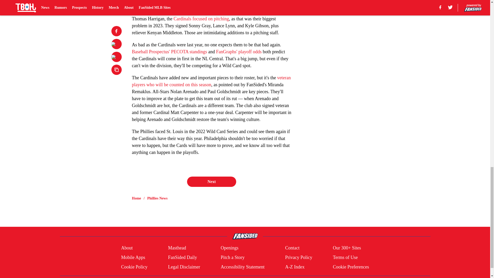 The width and height of the screenshot is (494, 278). I want to click on FanGraphs' playoff odds, so click(239, 51).